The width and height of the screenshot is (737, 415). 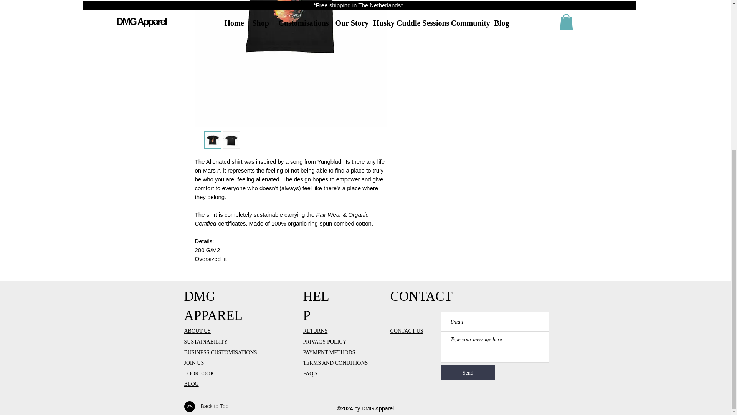 What do you see at coordinates (194, 363) in the screenshot?
I see `JOIN US` at bounding box center [194, 363].